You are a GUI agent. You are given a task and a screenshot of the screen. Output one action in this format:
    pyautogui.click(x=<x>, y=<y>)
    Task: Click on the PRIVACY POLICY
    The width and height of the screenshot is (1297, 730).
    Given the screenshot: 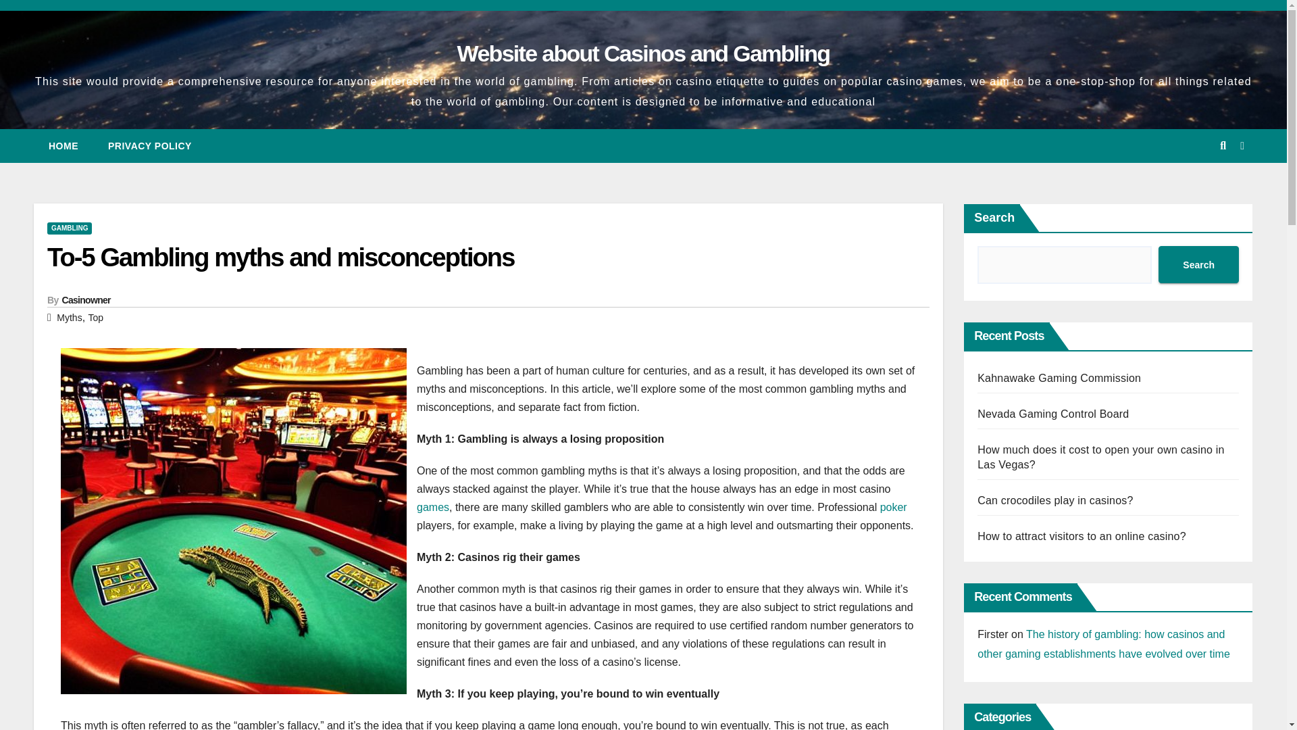 What is the action you would take?
    pyautogui.click(x=150, y=146)
    